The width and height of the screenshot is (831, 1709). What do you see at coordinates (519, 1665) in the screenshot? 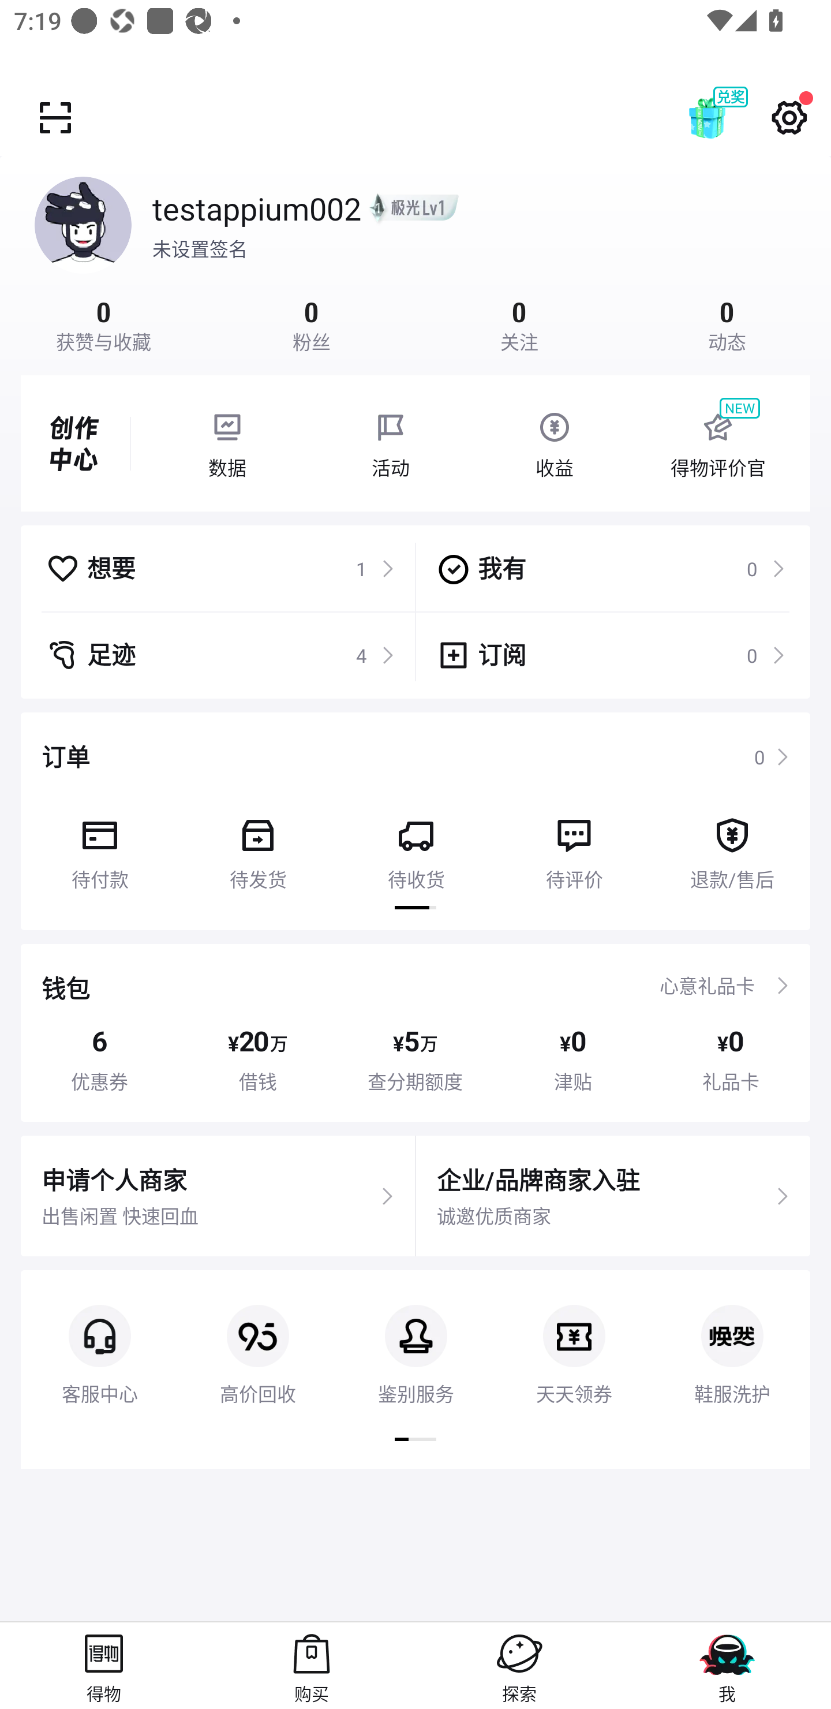
I see `探索` at bounding box center [519, 1665].